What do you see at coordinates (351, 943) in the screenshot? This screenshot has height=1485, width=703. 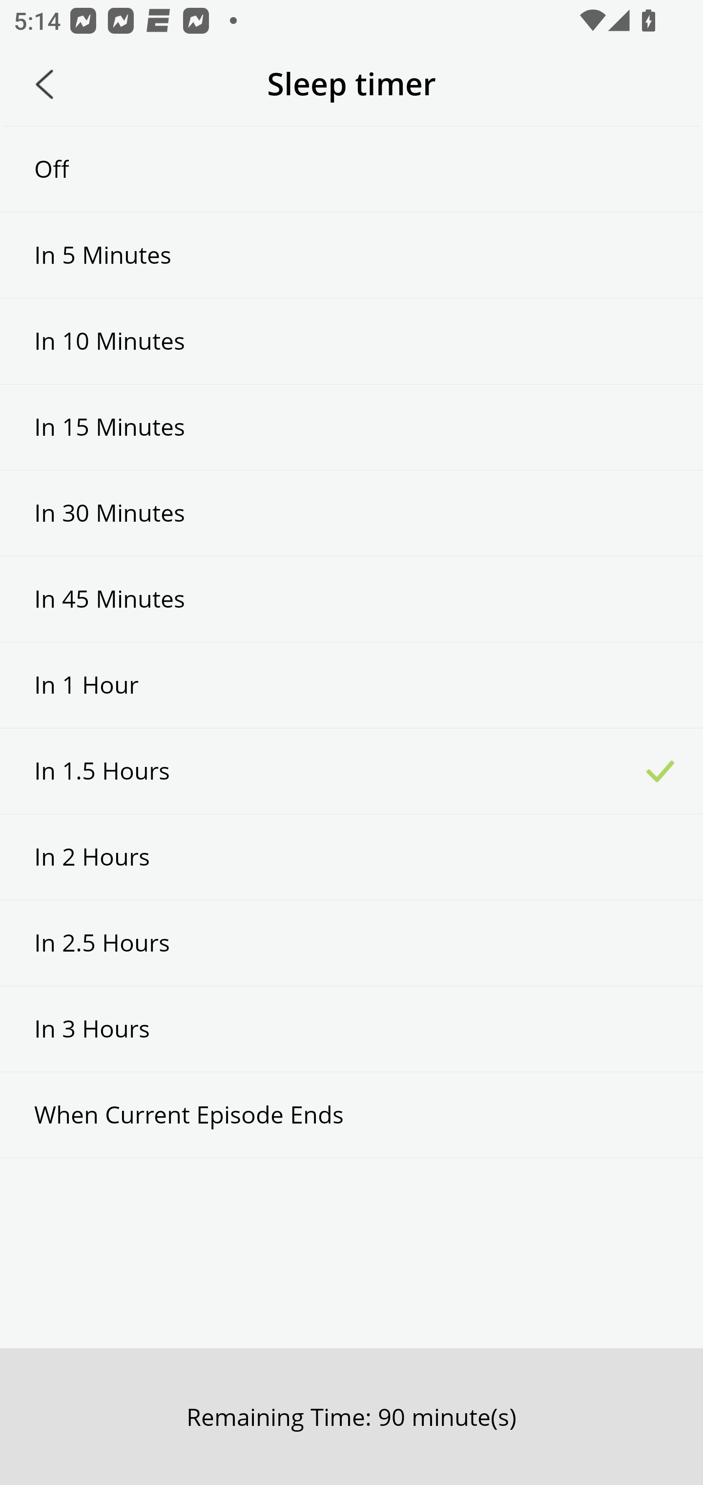 I see `In 2.5 Hours` at bounding box center [351, 943].